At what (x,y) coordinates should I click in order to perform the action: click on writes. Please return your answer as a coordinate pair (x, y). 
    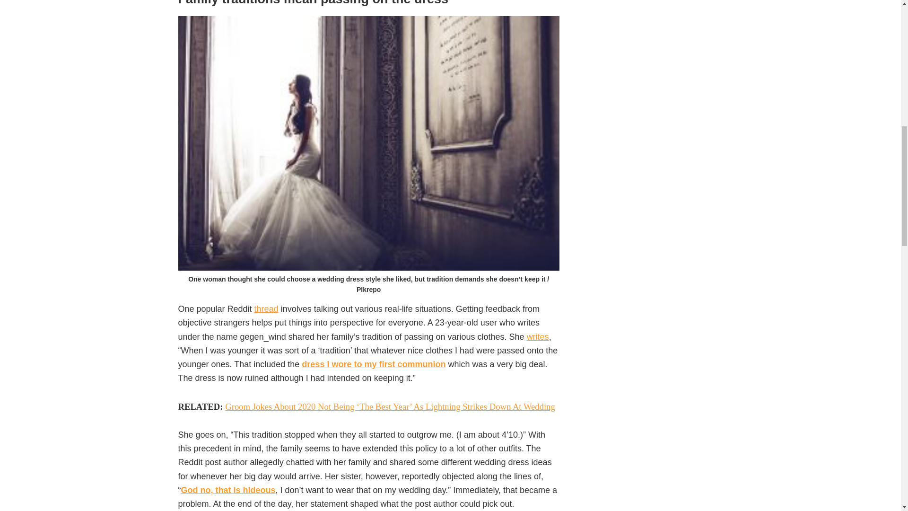
    Looking at the image, I should click on (538, 337).